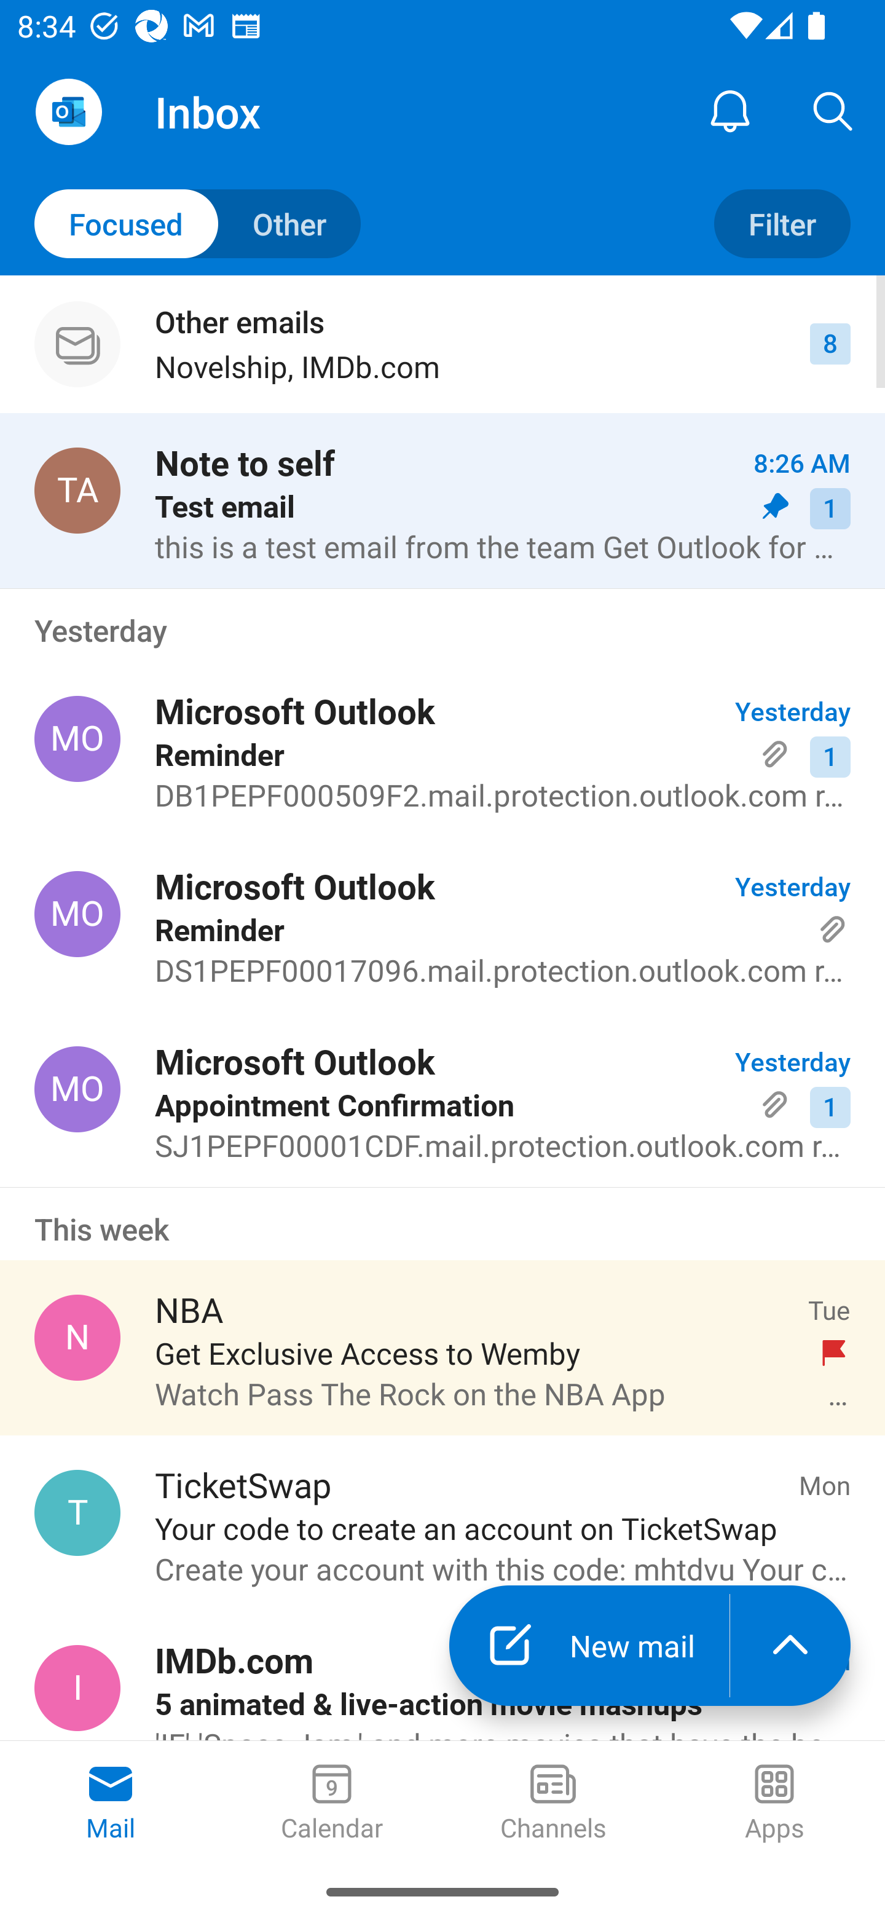 This screenshot has width=885, height=1918. What do you see at coordinates (774, 1804) in the screenshot?
I see `Apps` at bounding box center [774, 1804].